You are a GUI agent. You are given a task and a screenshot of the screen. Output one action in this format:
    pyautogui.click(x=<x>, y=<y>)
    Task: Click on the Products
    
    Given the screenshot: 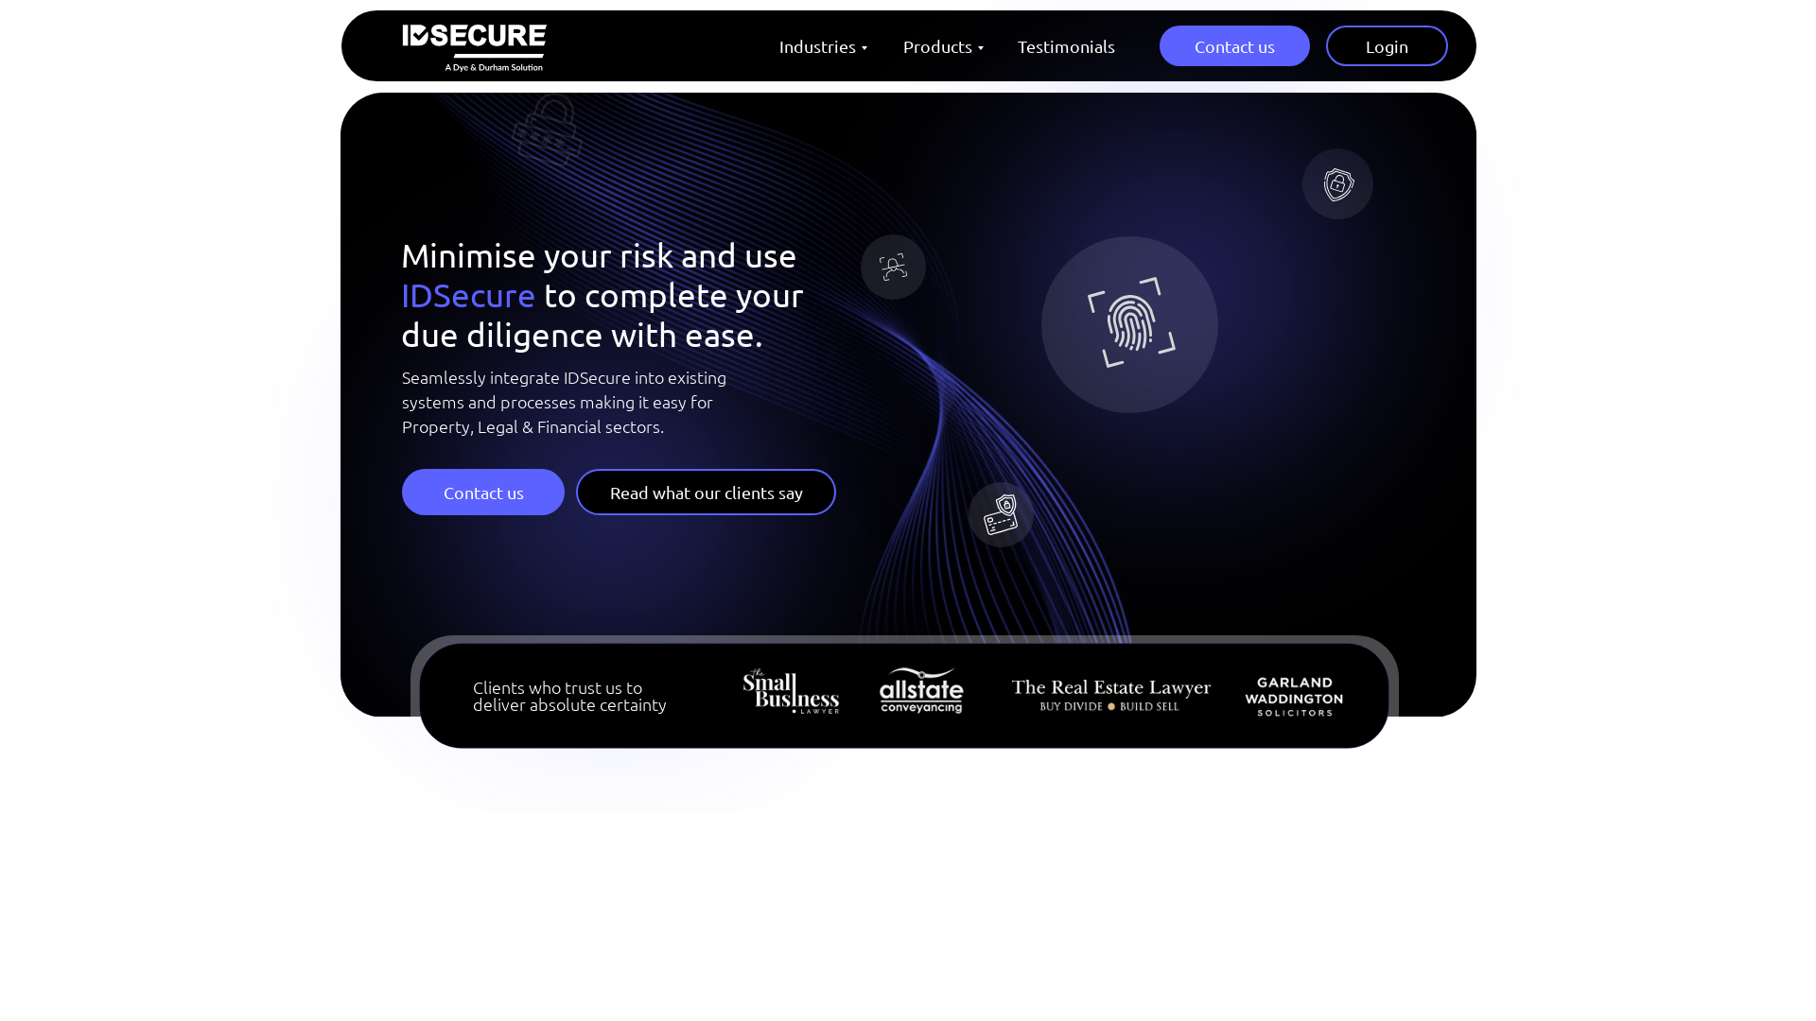 What is the action you would take?
    pyautogui.click(x=940, y=45)
    